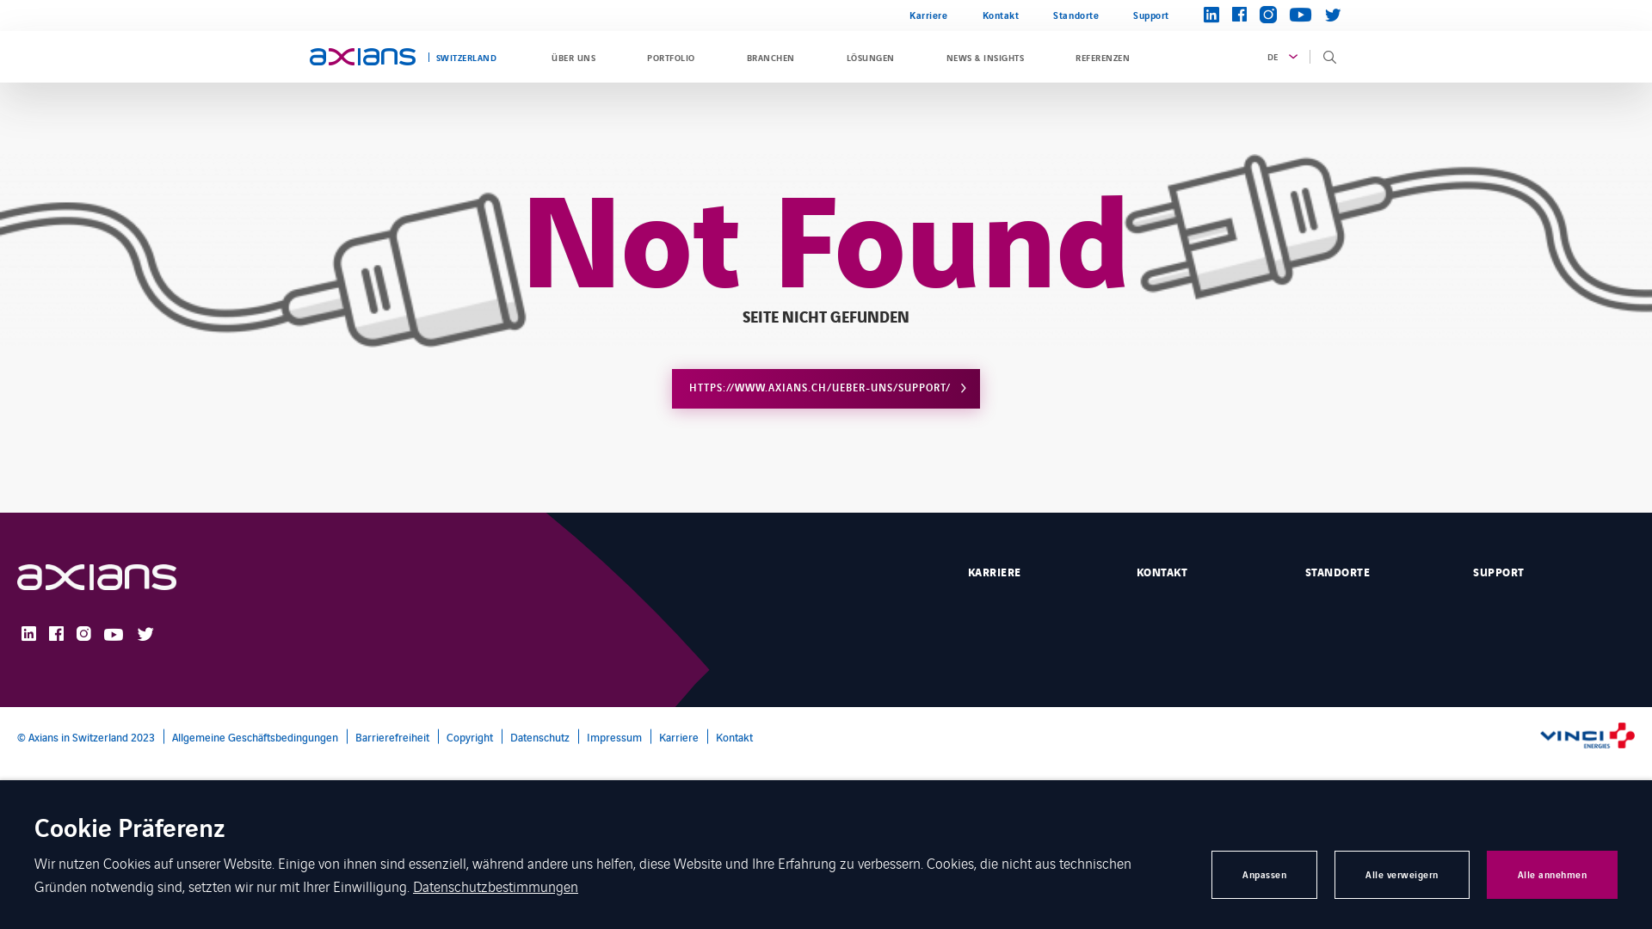  I want to click on Datenschutz, so click(535, 736).